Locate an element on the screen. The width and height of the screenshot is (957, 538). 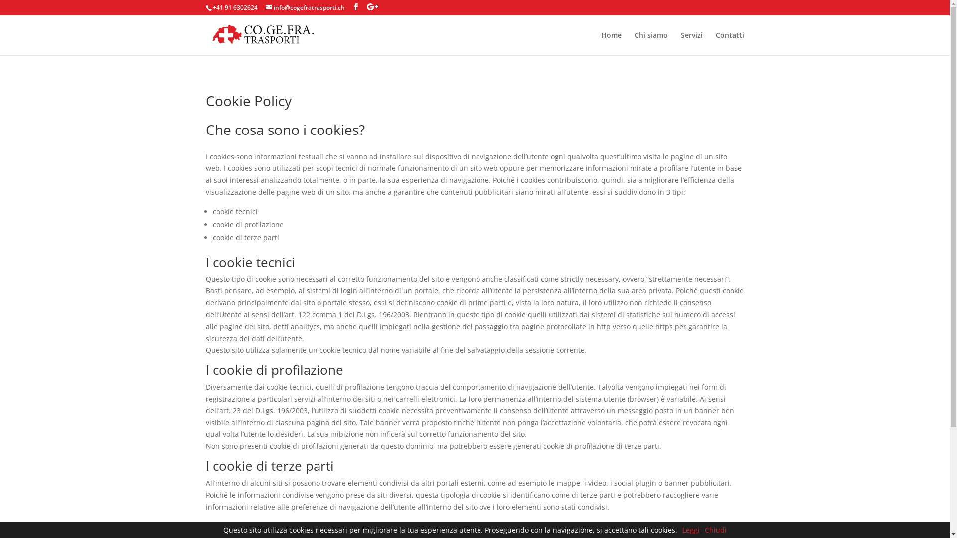
http://www.google.com/policies/technologies/cookies/ is located at coordinates (302, 526).